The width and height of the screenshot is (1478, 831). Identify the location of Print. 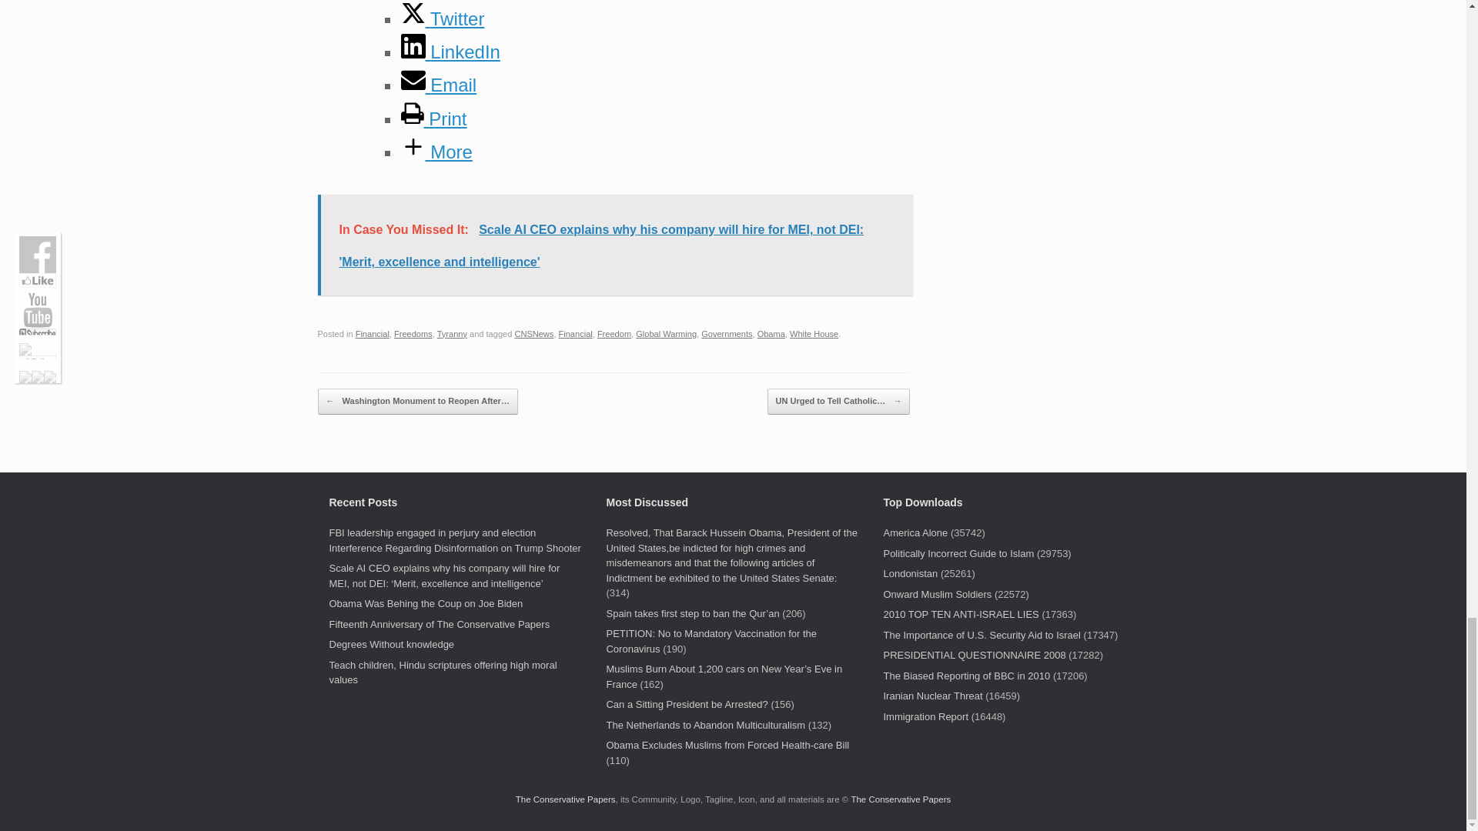
(433, 118).